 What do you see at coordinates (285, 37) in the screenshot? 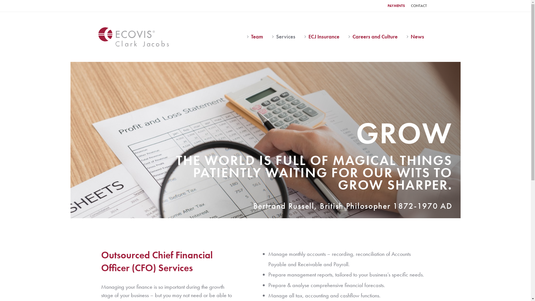
I see `Services` at bounding box center [285, 37].